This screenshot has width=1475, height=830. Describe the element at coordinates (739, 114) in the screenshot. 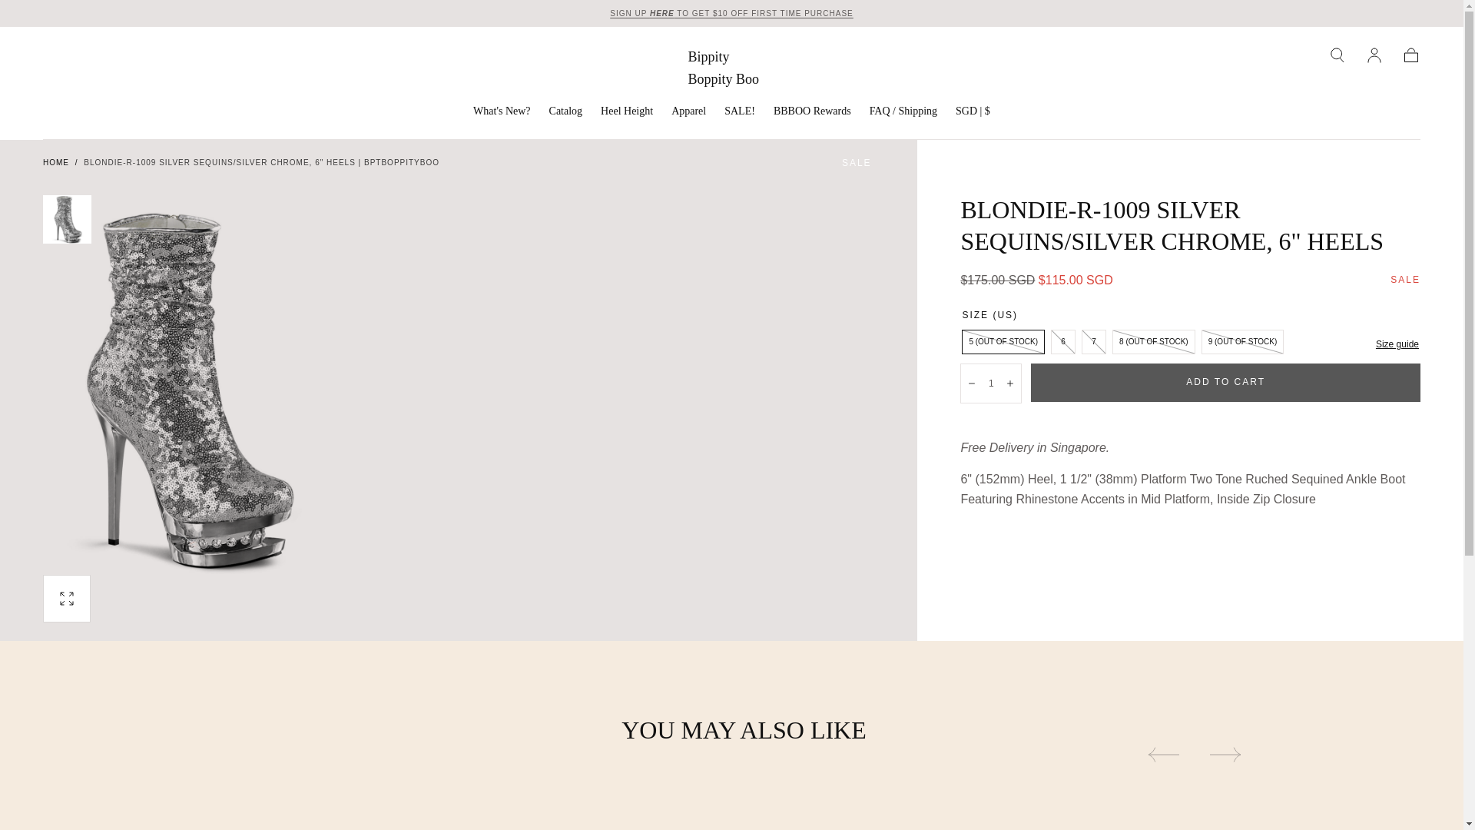

I see `SALE!` at that location.